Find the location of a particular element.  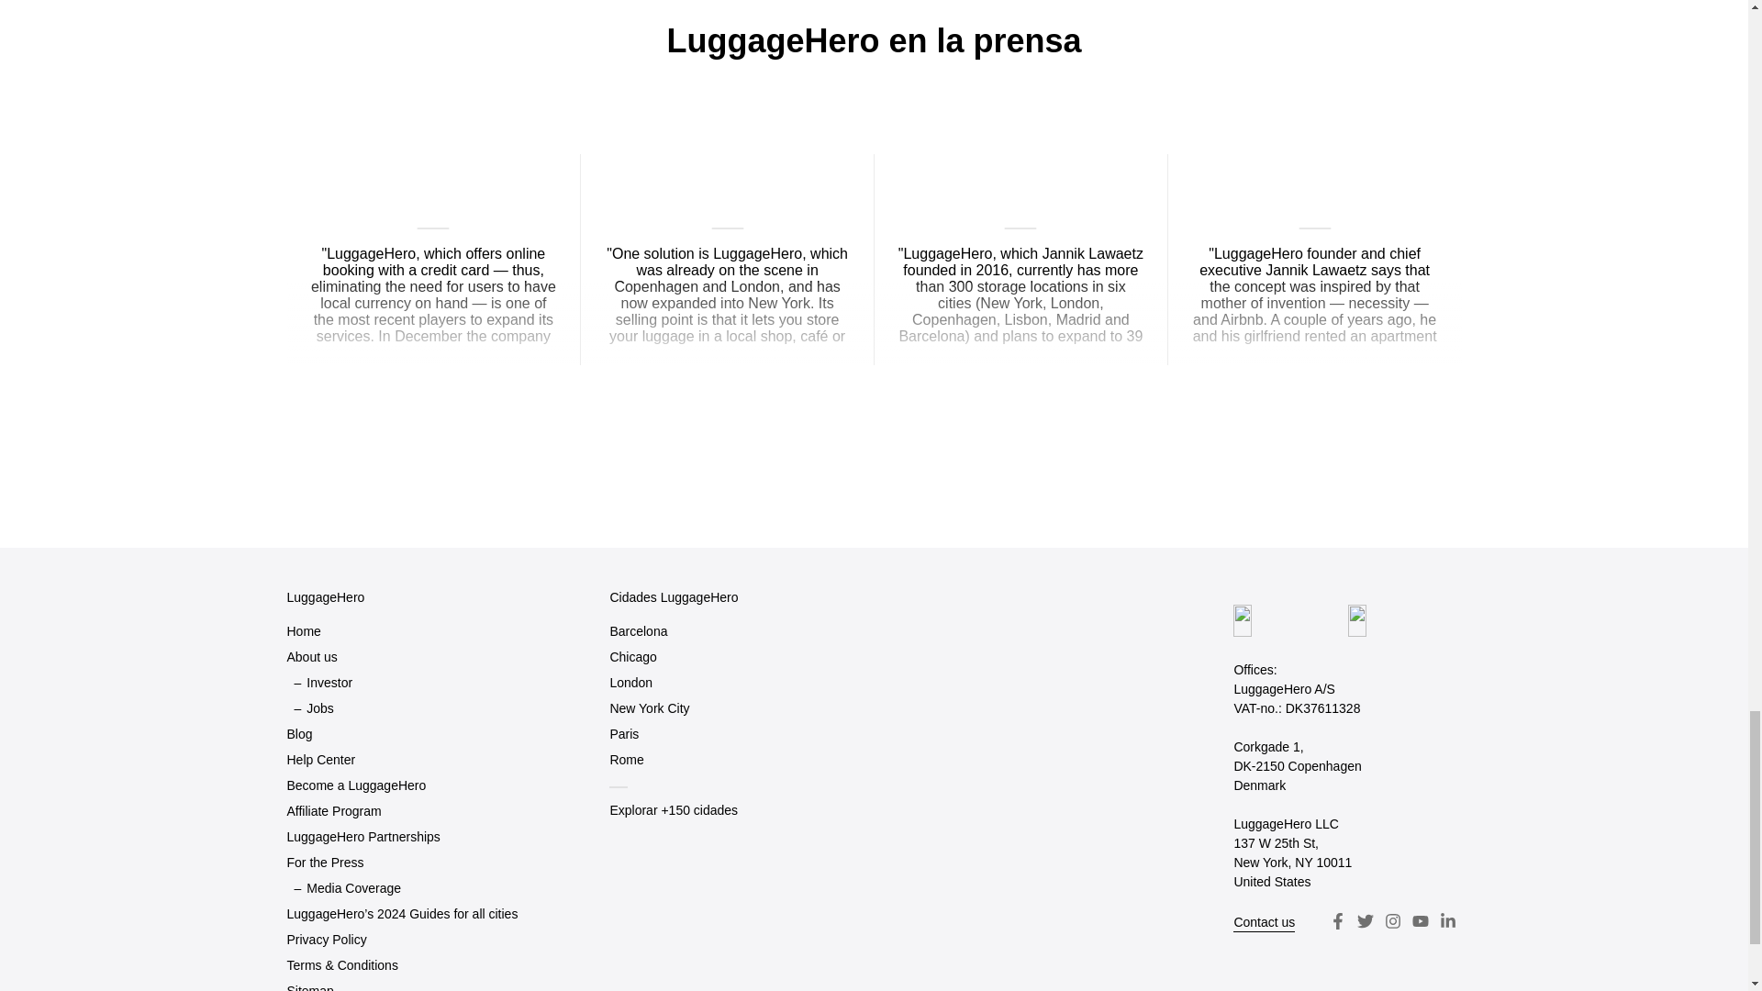

Cidades LuggageHero is located at coordinates (674, 598).